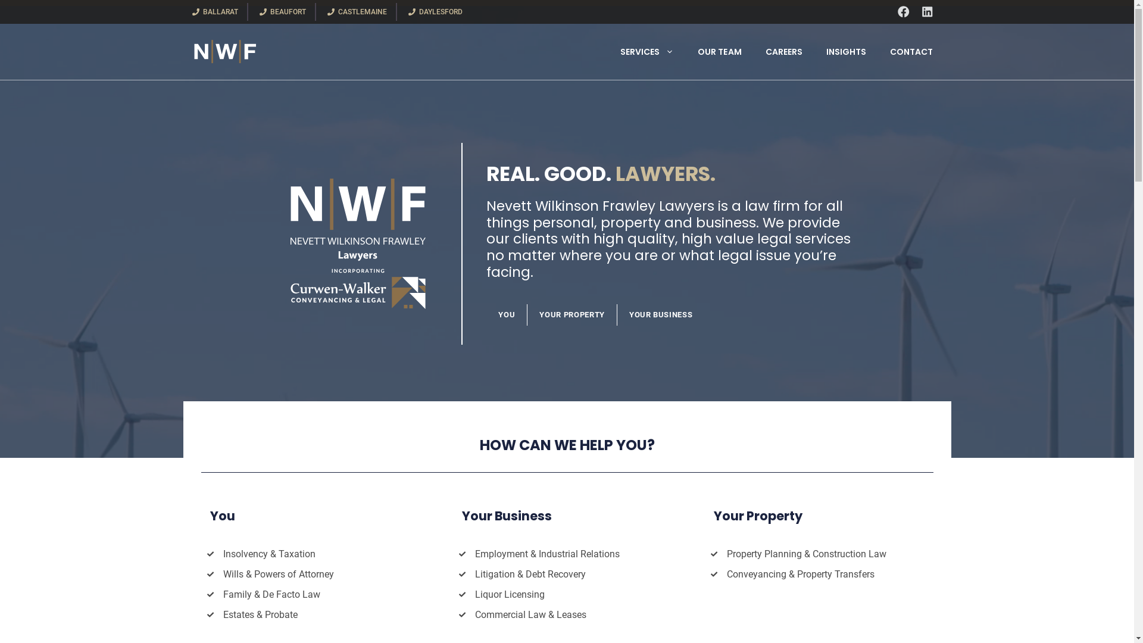 The width and height of the screenshot is (1143, 643). I want to click on Nevett Wilkinson Frawley, so click(225, 52).